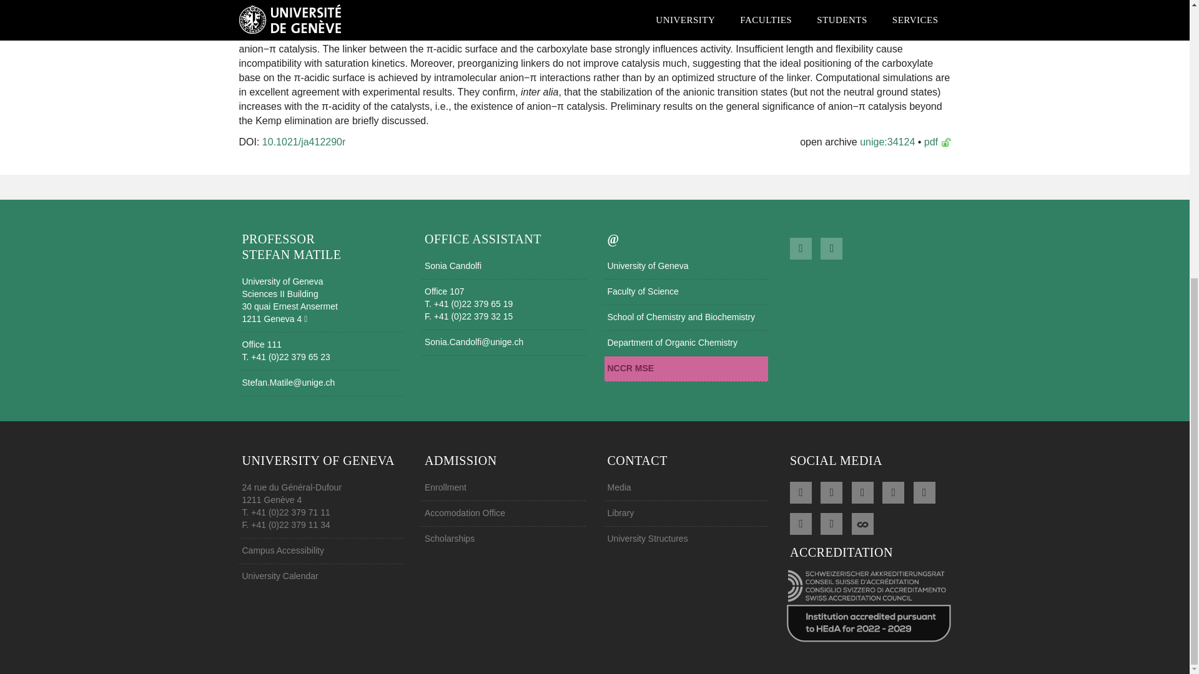 The height and width of the screenshot is (674, 1199). Describe the element at coordinates (862, 522) in the screenshot. I see `Coursera` at that location.